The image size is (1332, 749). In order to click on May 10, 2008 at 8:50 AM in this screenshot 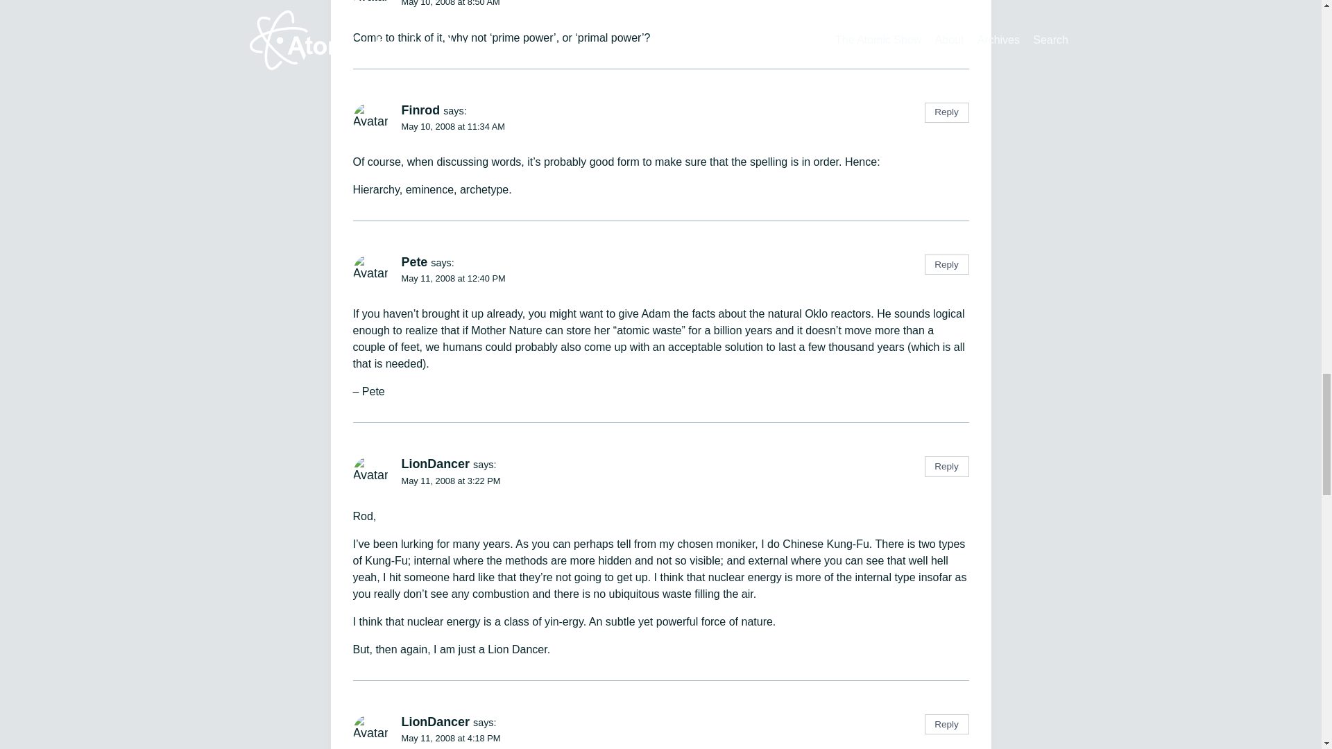, I will do `click(450, 3)`.